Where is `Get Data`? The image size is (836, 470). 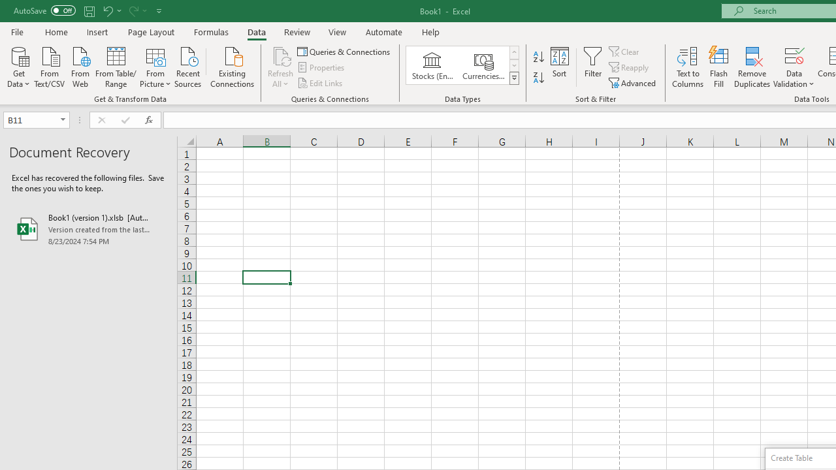
Get Data is located at coordinates (18, 66).